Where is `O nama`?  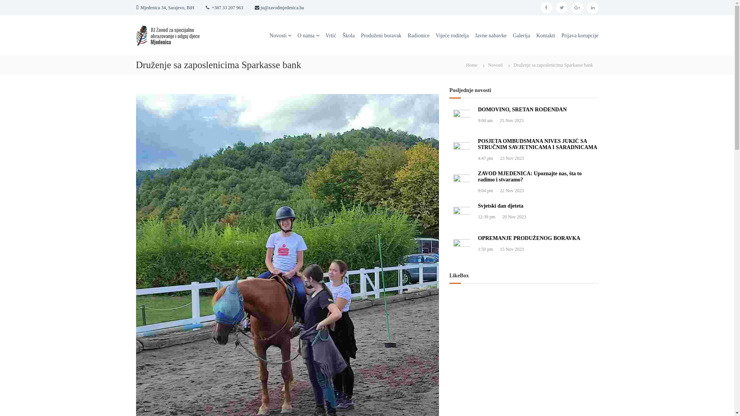 O nama is located at coordinates (306, 35).